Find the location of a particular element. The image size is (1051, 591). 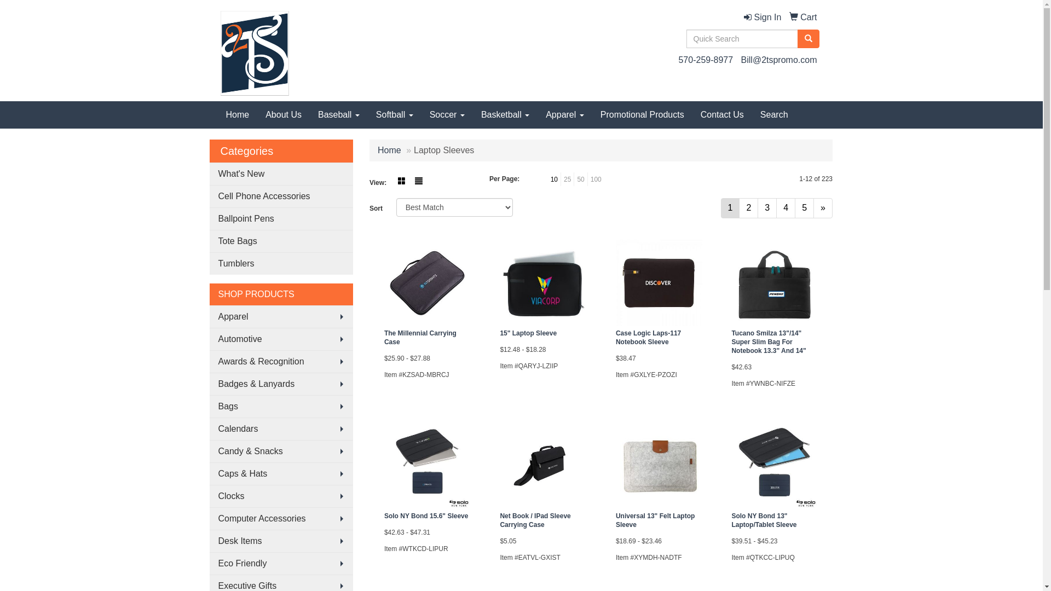

Tumblers is located at coordinates (281, 264).